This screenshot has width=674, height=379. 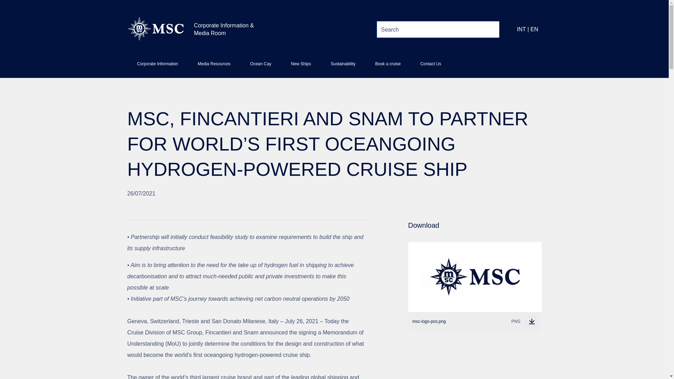 What do you see at coordinates (430, 67) in the screenshot?
I see `Sustainability` at bounding box center [430, 67].